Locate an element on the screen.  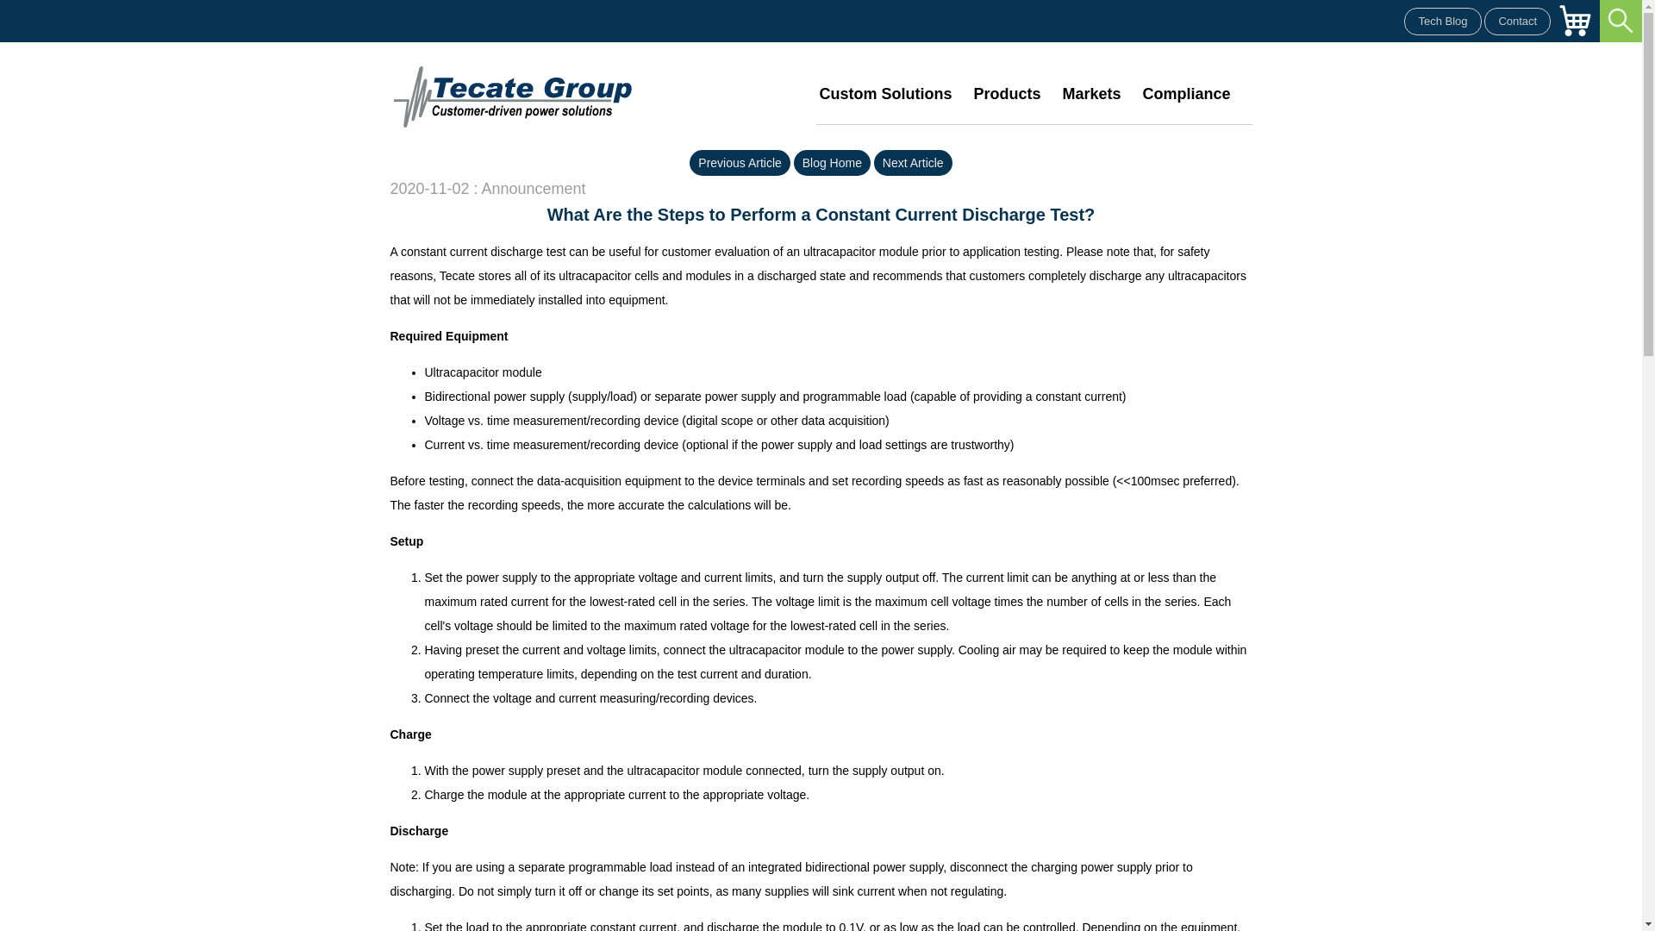
Custom Solutions is located at coordinates (885, 94).